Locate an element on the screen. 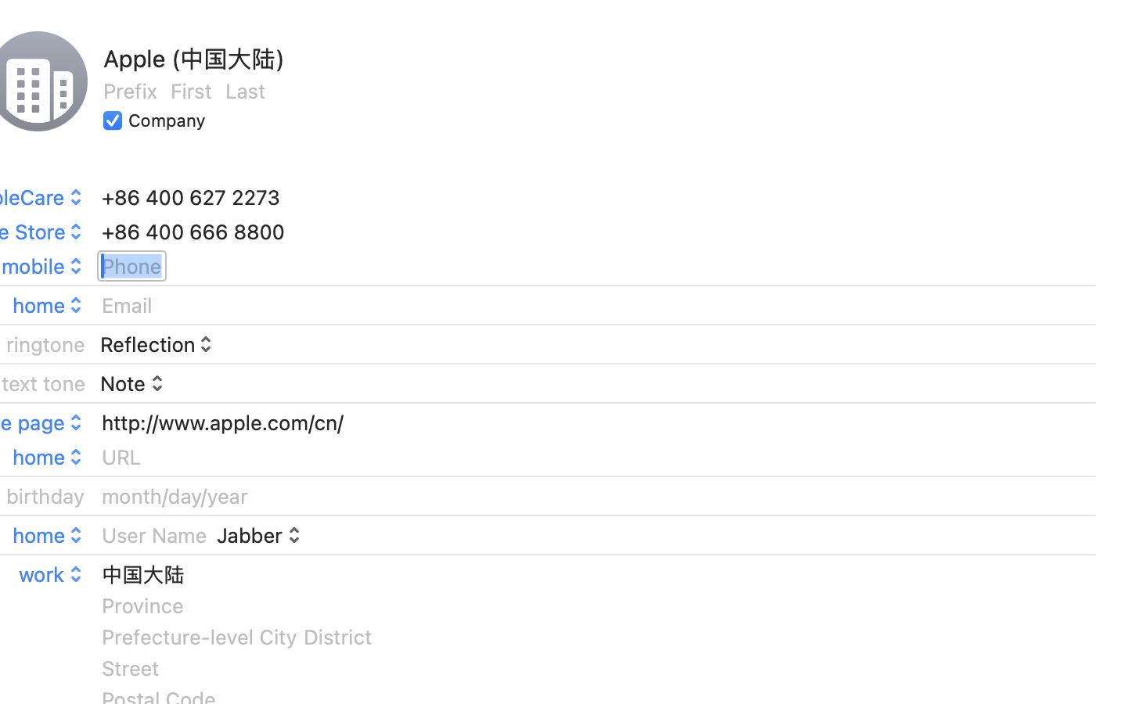  http://www.apple.com/cn/ is located at coordinates (222, 422).